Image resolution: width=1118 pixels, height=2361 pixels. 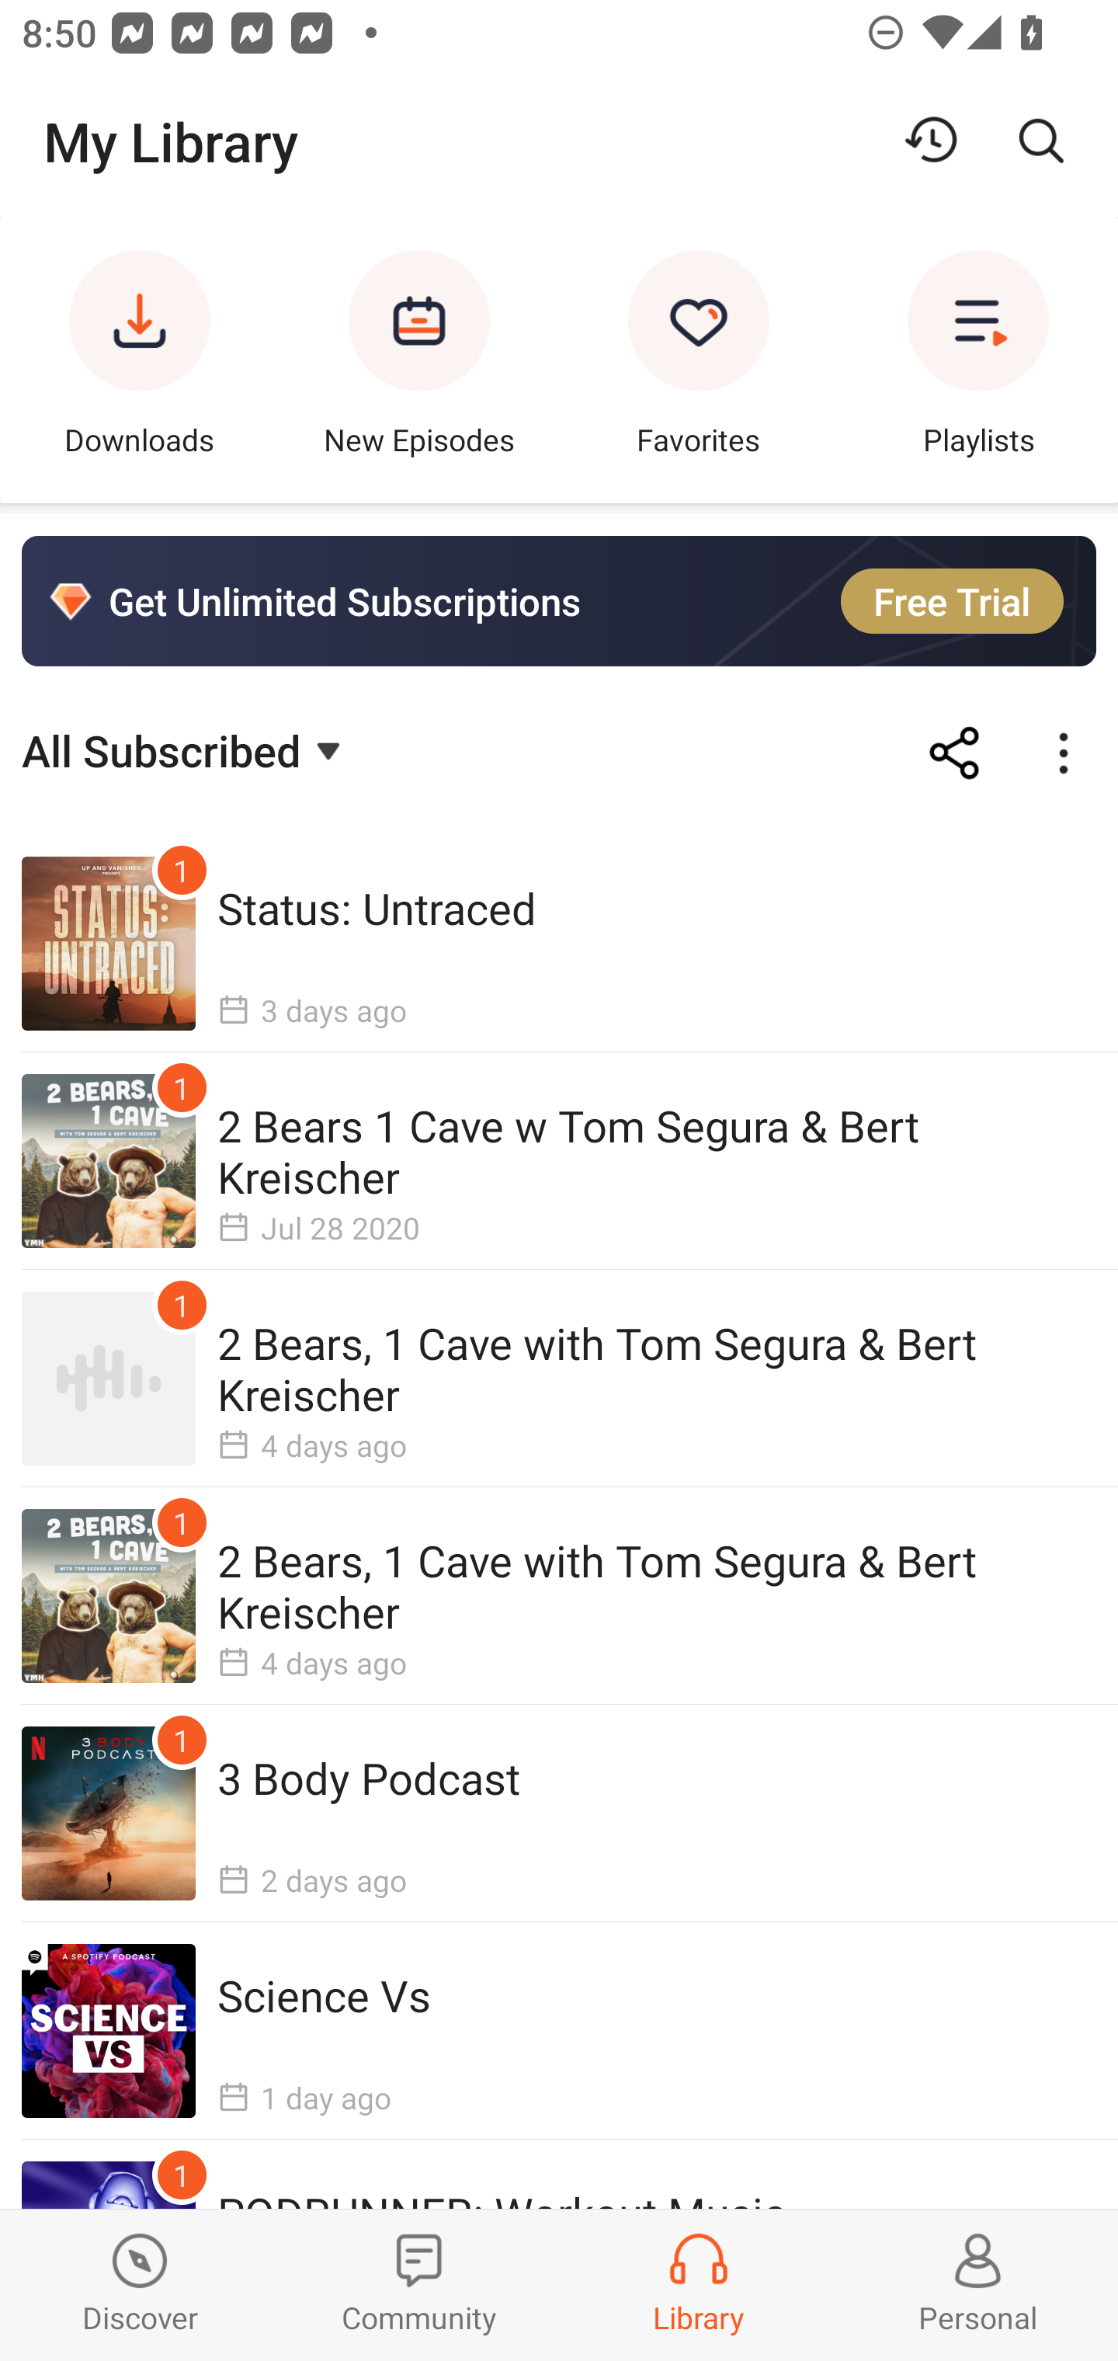 I want to click on Science Vs Science Vs  1 day ago, so click(x=559, y=2030).